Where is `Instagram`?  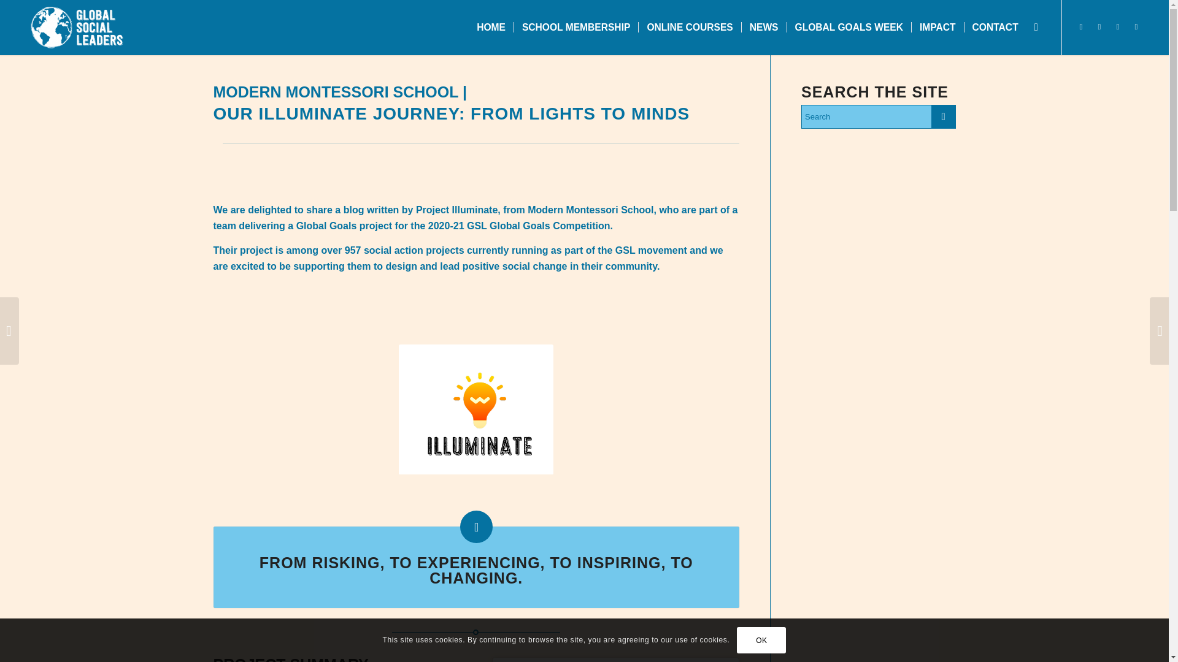
Instagram is located at coordinates (1118, 27).